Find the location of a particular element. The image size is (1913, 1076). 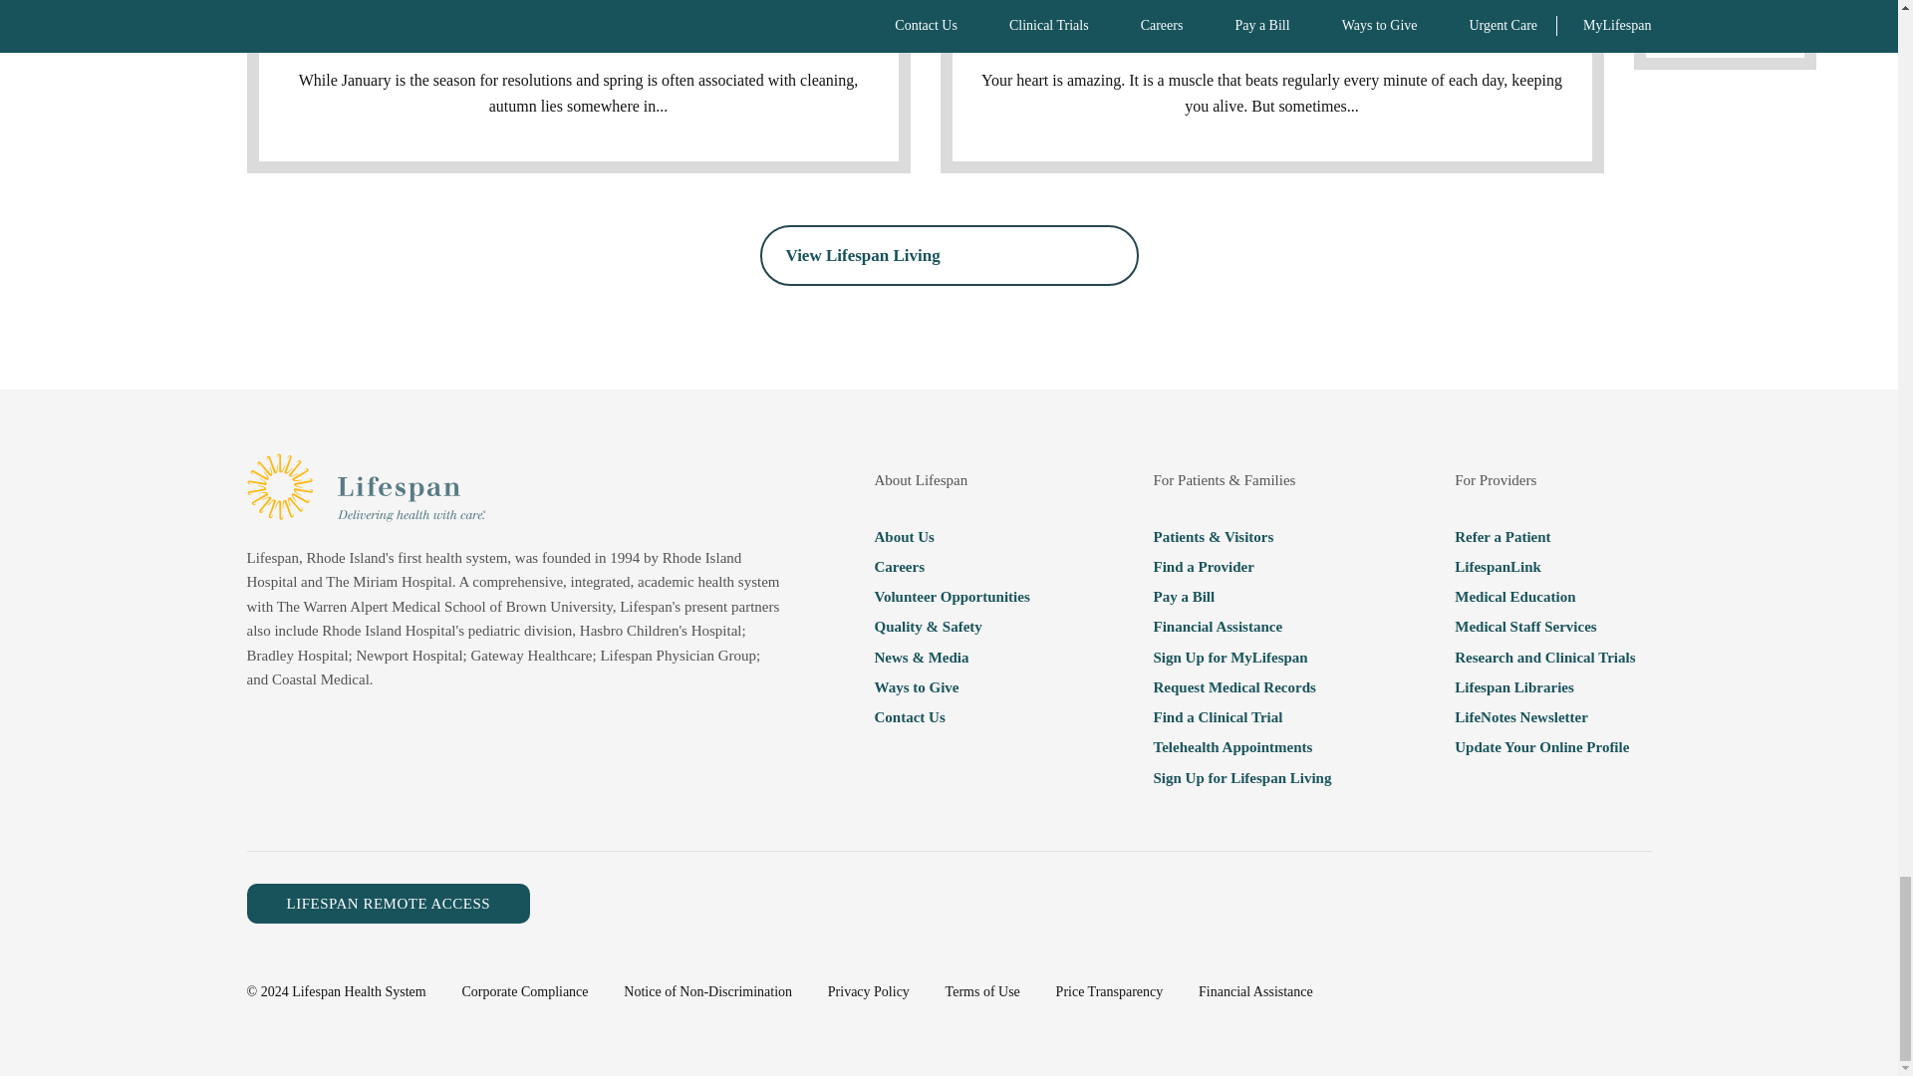

View Lifespan Living is located at coordinates (949, 255).